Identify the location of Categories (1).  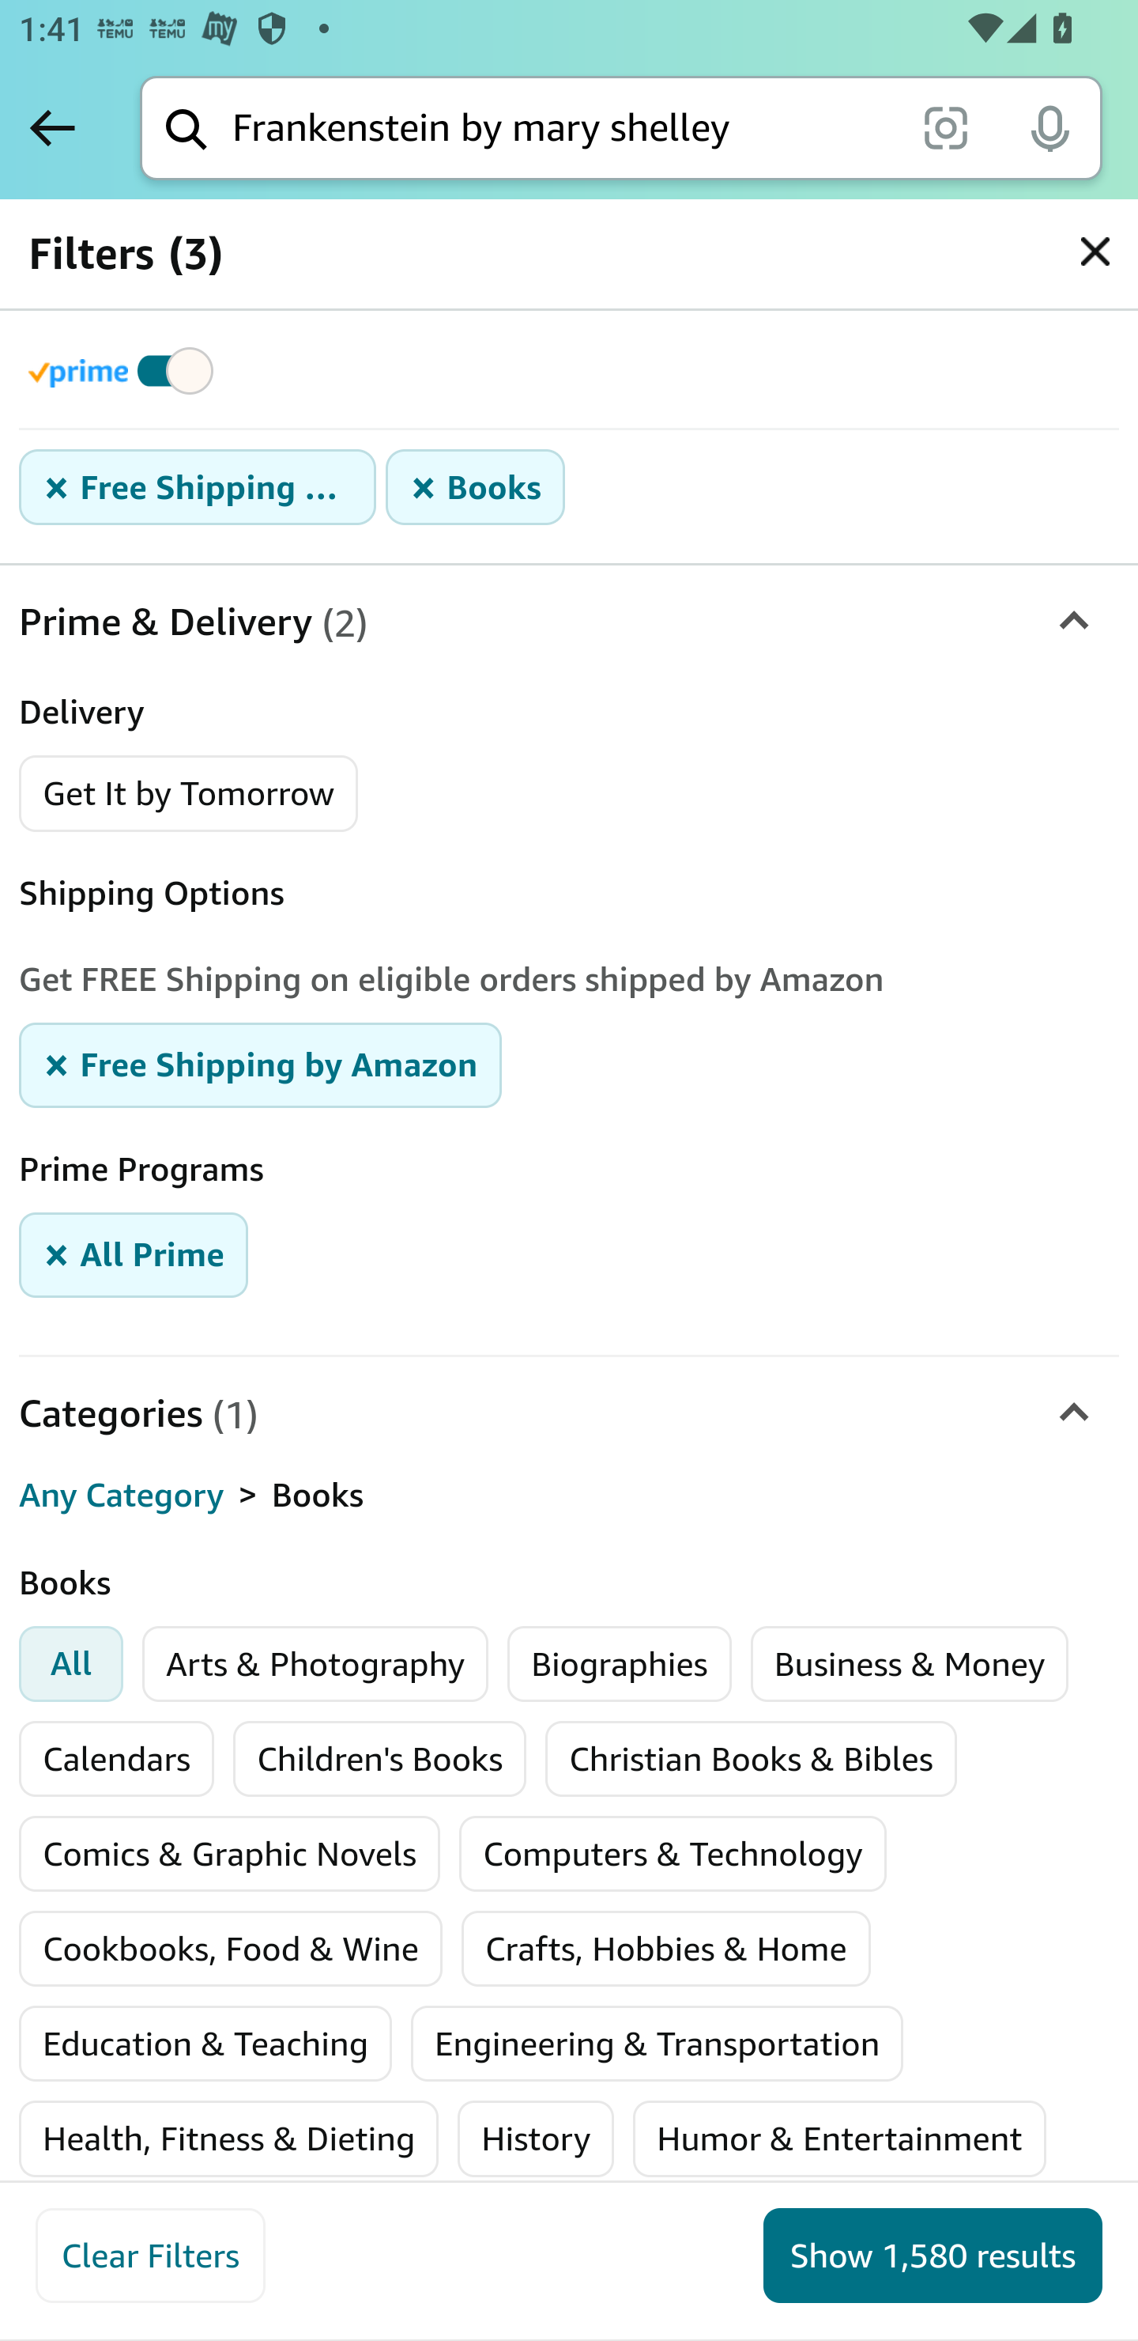
(569, 1413).